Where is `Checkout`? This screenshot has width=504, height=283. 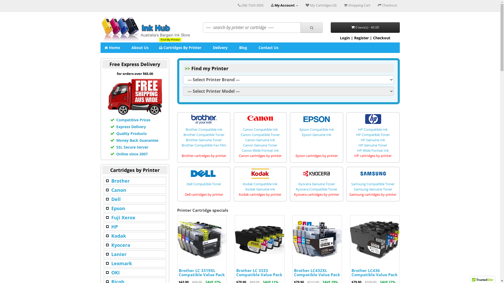
Checkout is located at coordinates (387, 5).